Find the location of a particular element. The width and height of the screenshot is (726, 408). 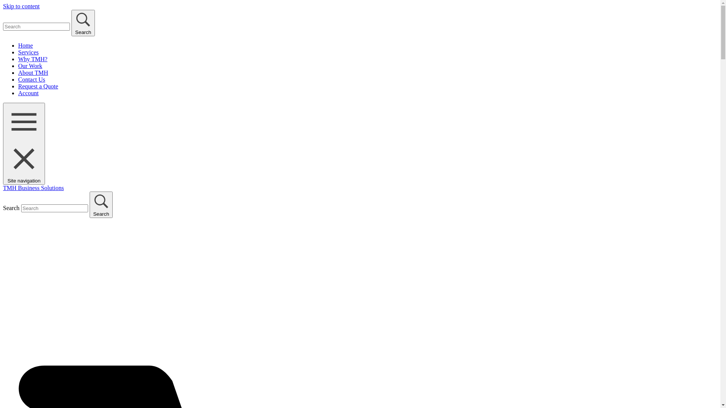

Request a Quote is located at coordinates (38, 86).